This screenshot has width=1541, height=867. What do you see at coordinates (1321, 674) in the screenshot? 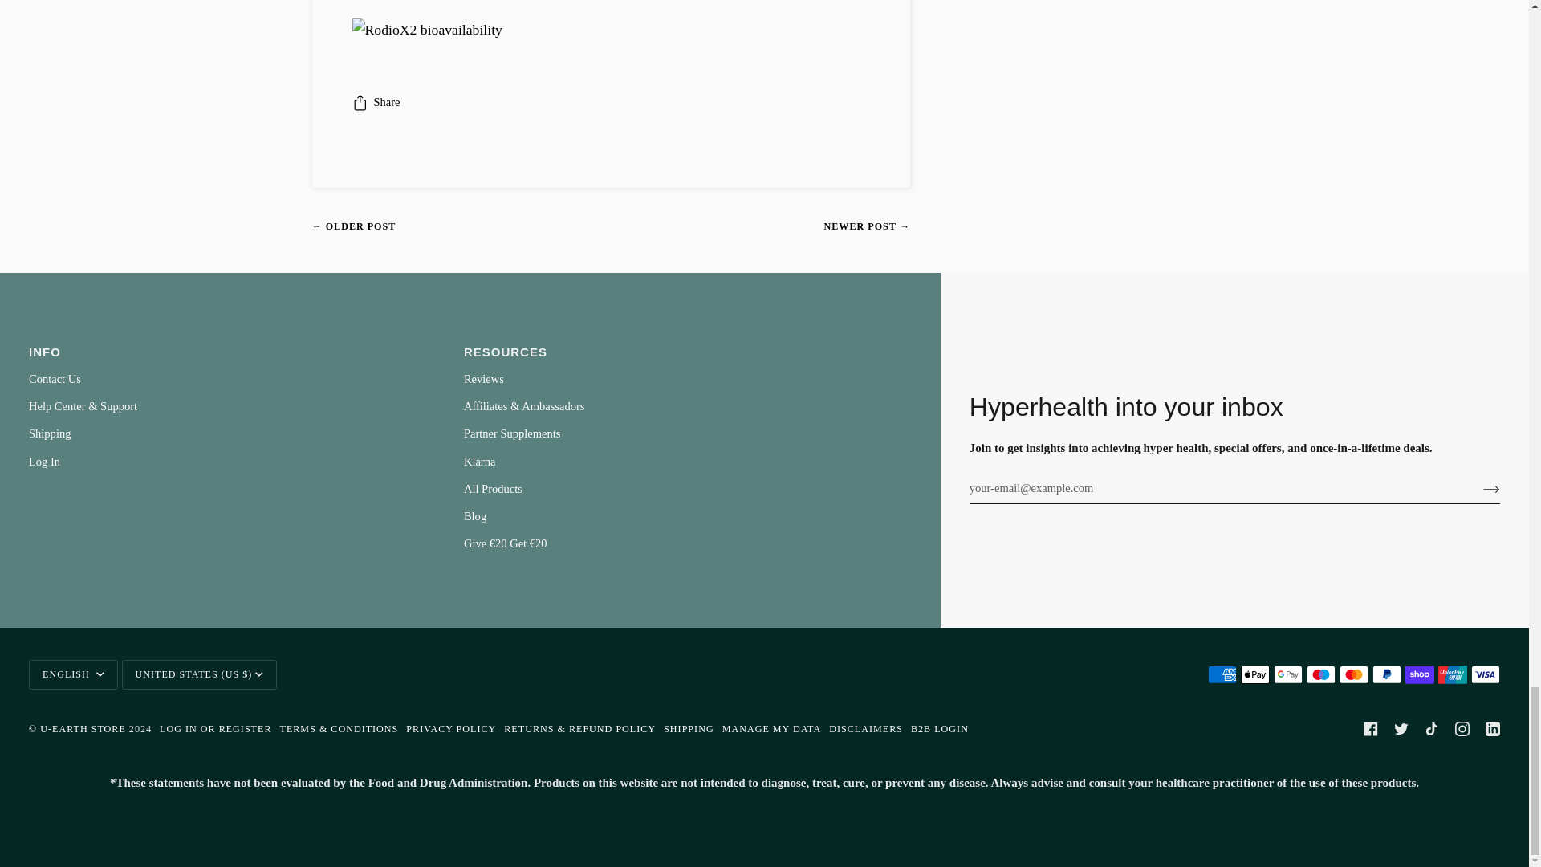
I see `MAESTRO` at bounding box center [1321, 674].